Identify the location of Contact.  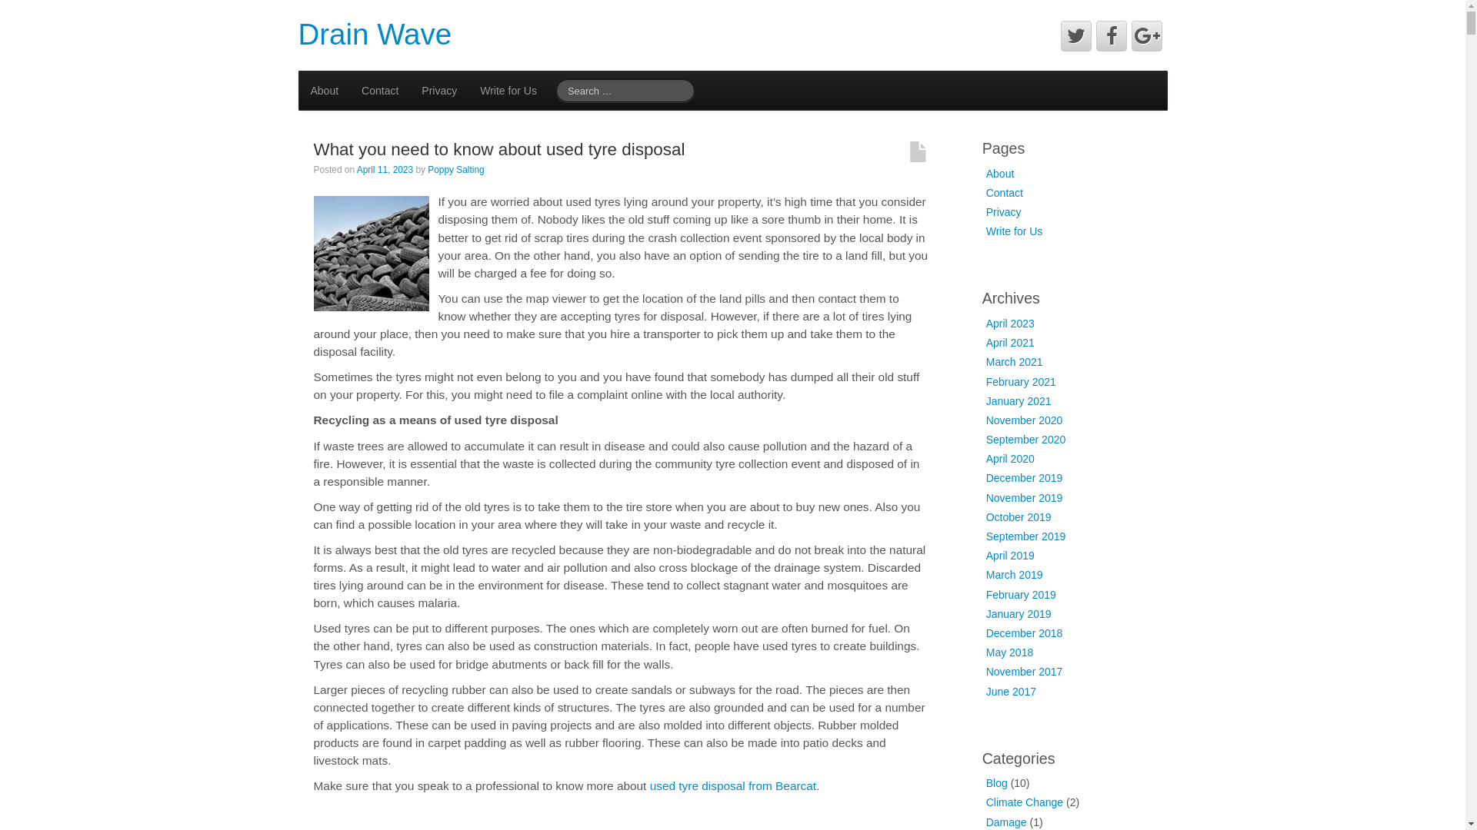
(380, 91).